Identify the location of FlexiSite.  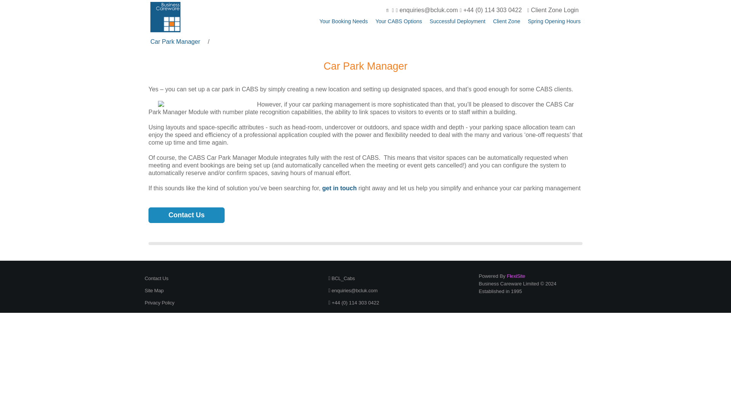
(516, 276).